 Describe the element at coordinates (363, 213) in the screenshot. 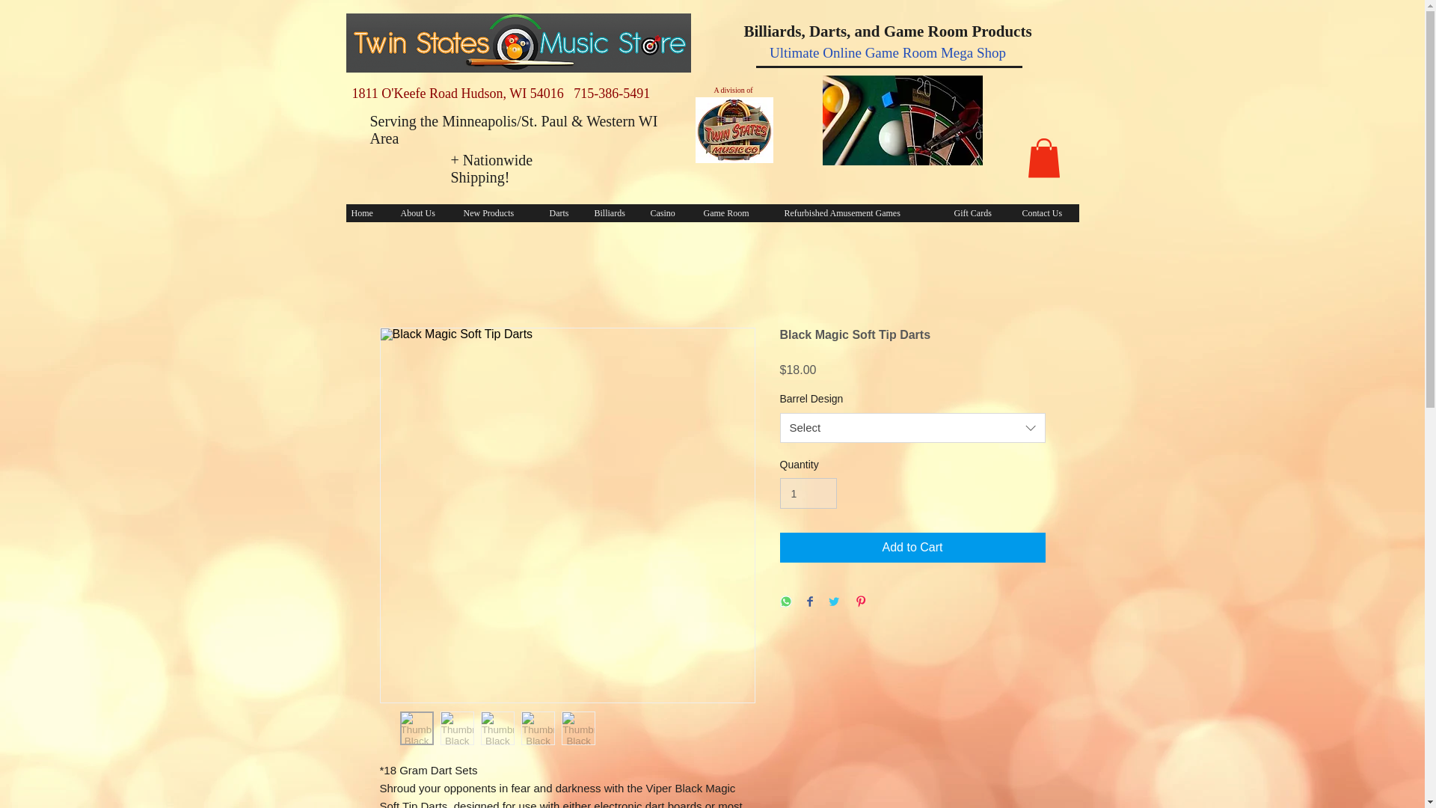

I see `Home` at that location.